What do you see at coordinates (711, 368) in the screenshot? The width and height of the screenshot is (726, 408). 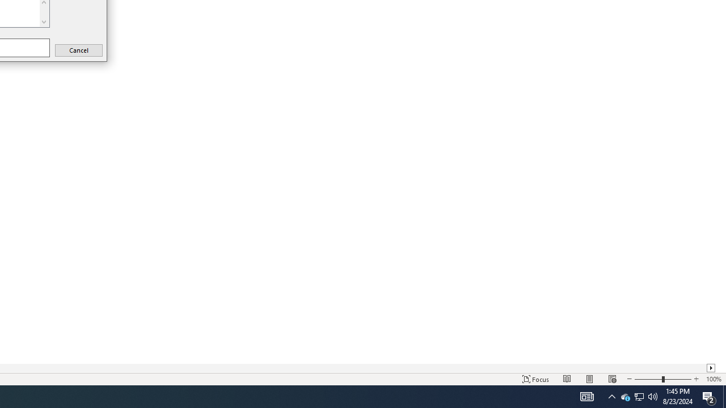 I see `Column right` at bounding box center [711, 368].